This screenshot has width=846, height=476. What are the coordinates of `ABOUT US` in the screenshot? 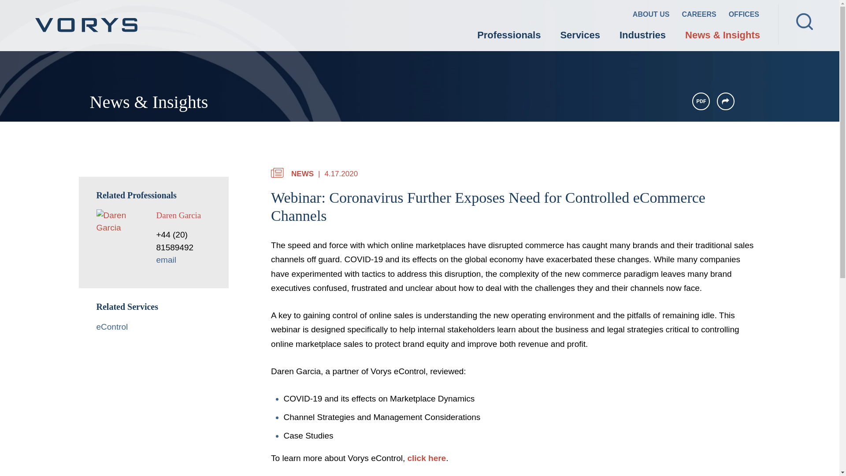 It's located at (651, 16).